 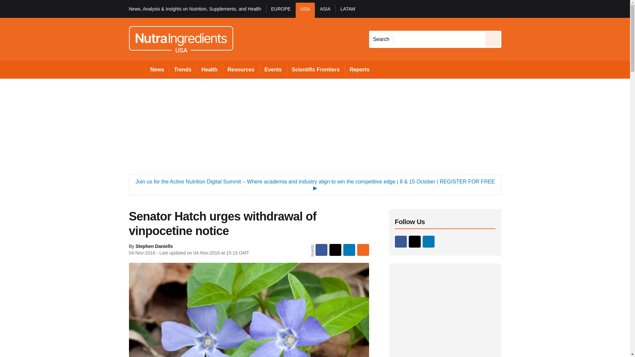 What do you see at coordinates (181, 39) in the screenshot?
I see `NutraIngredients USA` at bounding box center [181, 39].